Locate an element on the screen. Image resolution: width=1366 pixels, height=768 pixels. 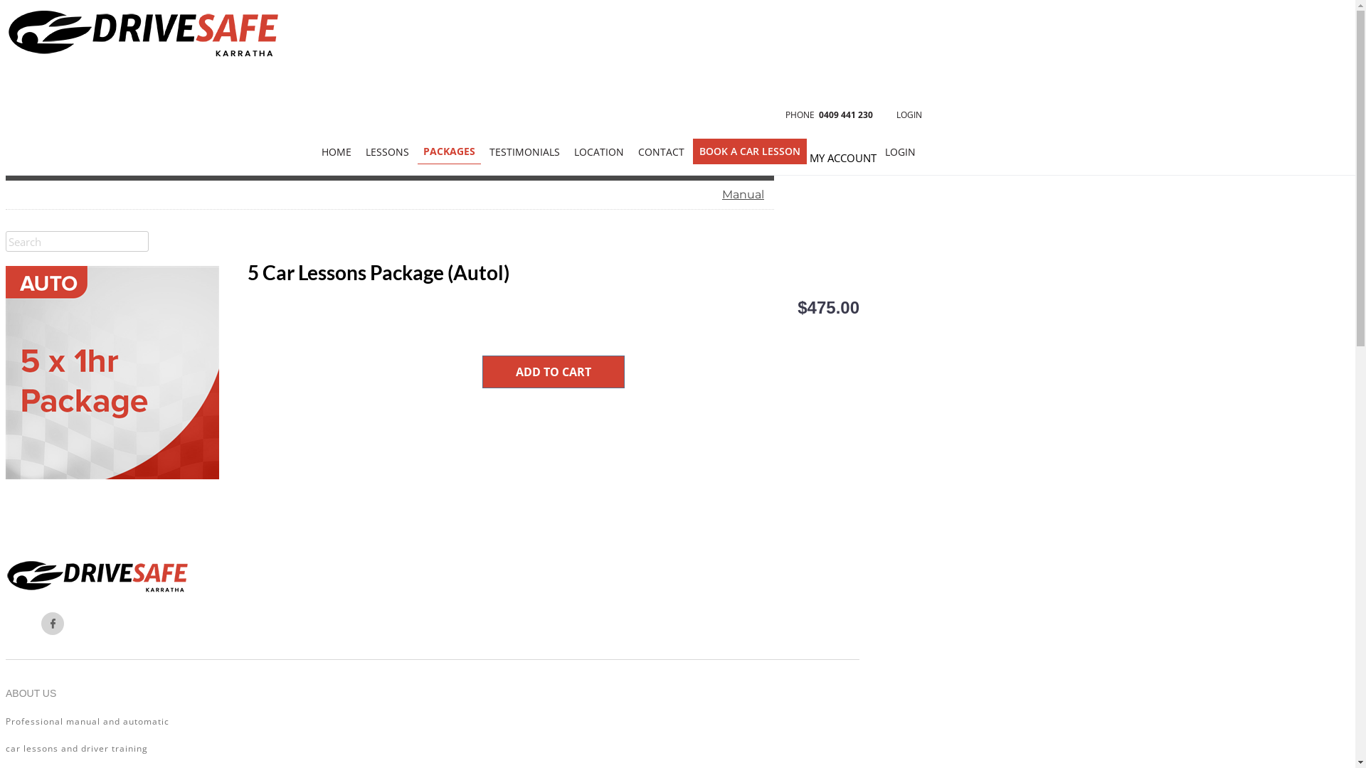
HOME is located at coordinates (337, 152).